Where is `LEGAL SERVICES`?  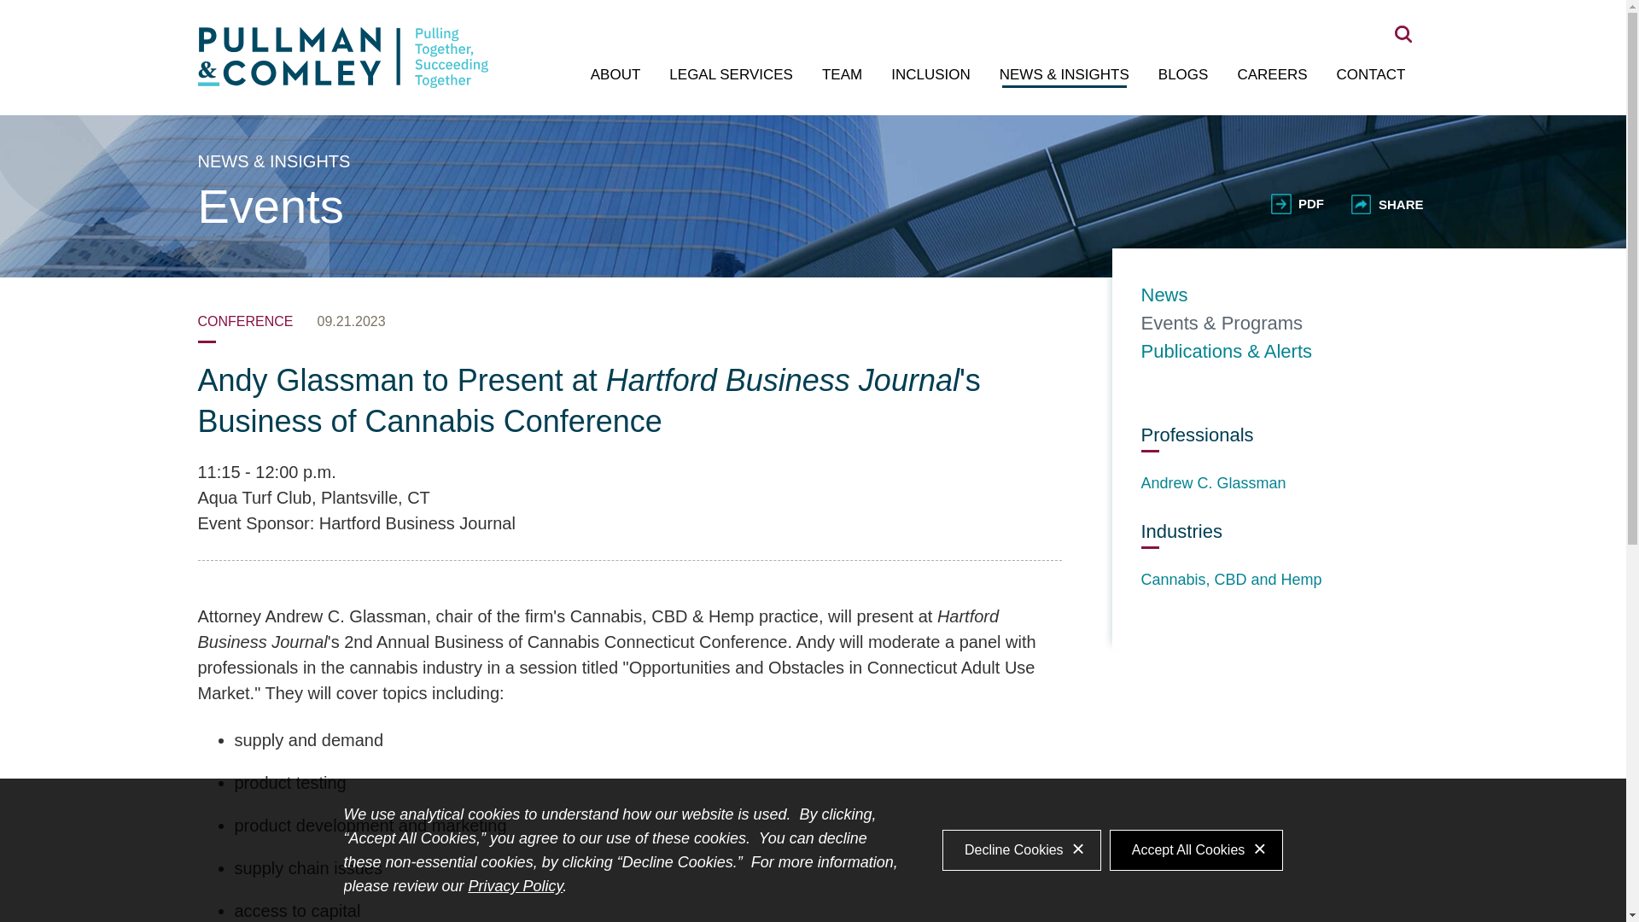 LEGAL SERVICES is located at coordinates (731, 75).